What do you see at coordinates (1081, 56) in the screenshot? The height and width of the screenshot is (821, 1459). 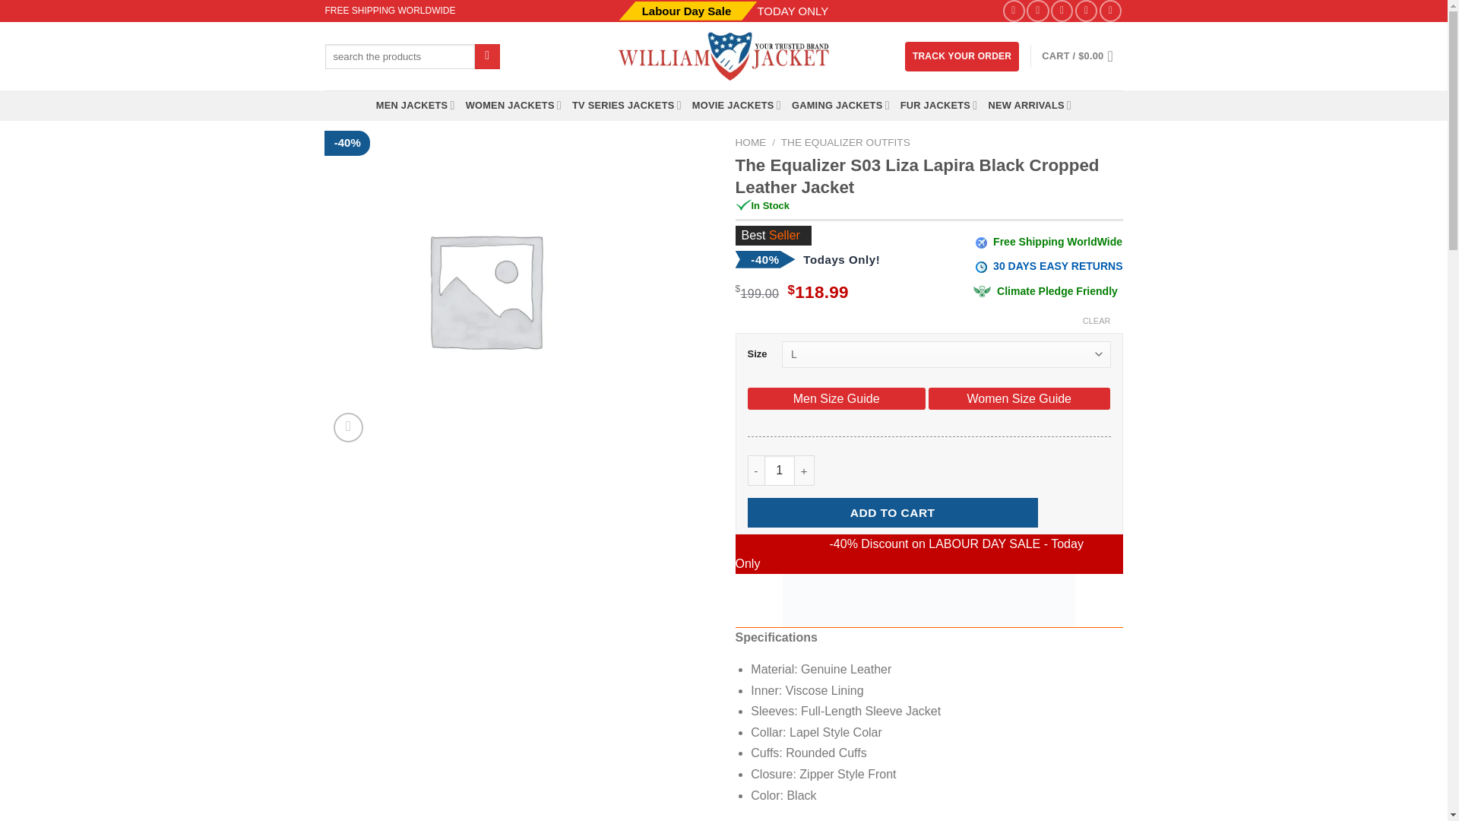 I see `Cart` at bounding box center [1081, 56].